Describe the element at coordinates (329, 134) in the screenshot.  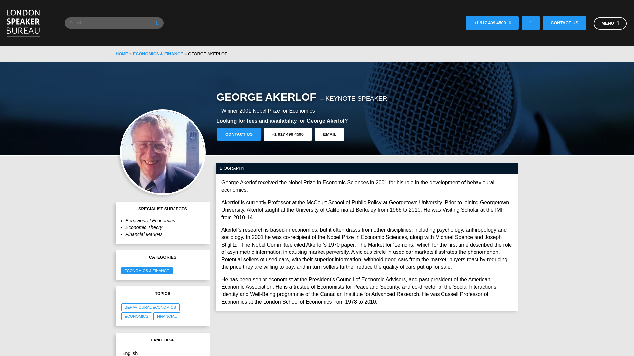
I see `EMAIL` at that location.